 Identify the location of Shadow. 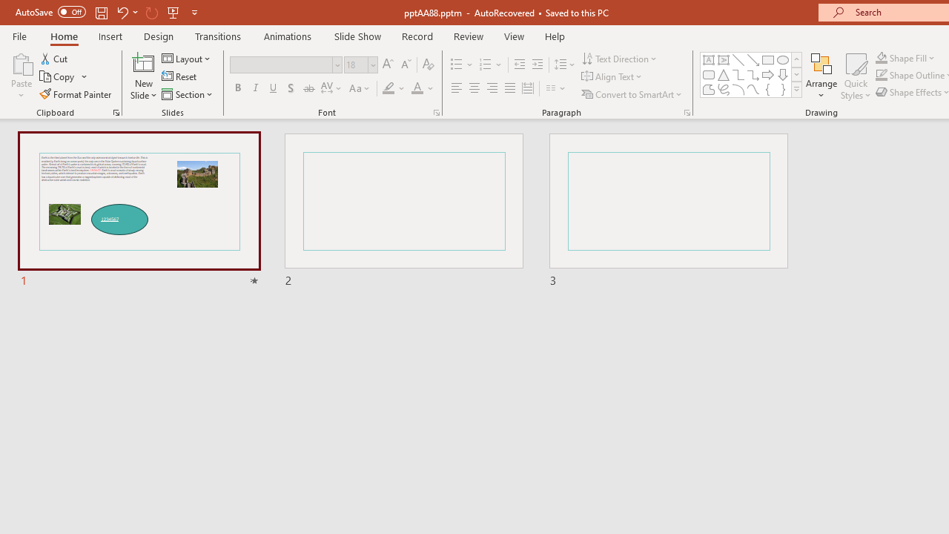
(291, 89).